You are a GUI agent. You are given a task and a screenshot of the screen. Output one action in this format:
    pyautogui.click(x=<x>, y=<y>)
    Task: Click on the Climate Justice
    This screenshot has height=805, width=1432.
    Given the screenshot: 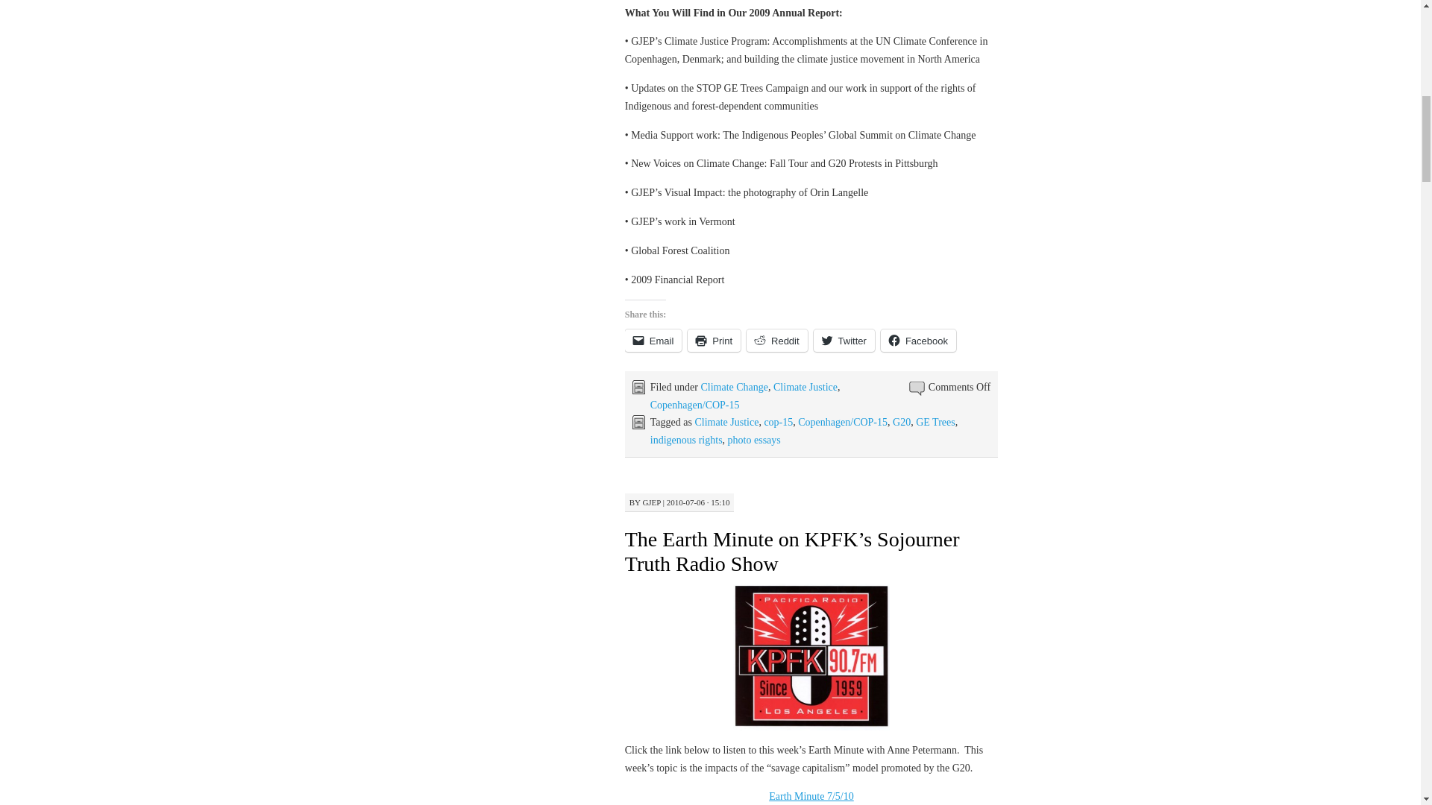 What is the action you would take?
    pyautogui.click(x=805, y=387)
    